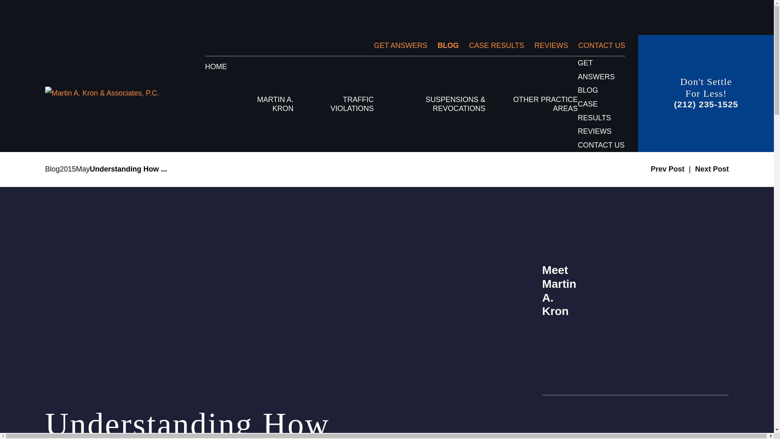 This screenshot has height=439, width=780. Describe the element at coordinates (448, 46) in the screenshot. I see `BLOG` at that location.